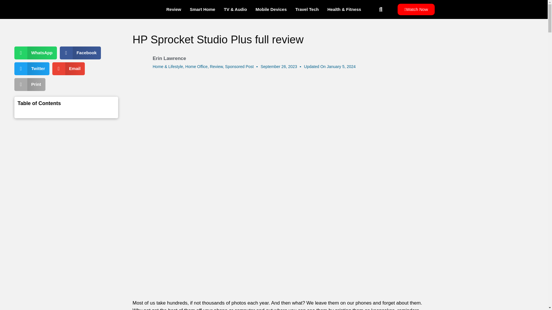 This screenshot has height=310, width=552. Describe the element at coordinates (239, 66) in the screenshot. I see `Sponsored Post` at that location.